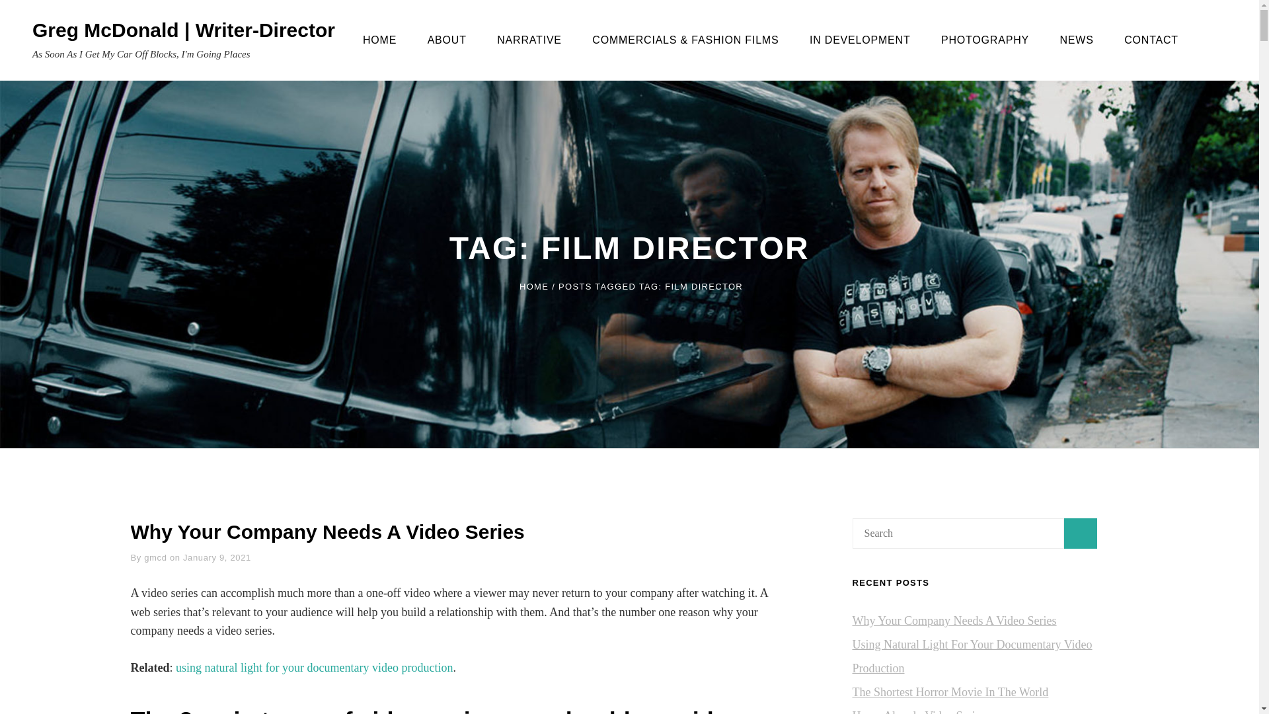 The height and width of the screenshot is (714, 1269). I want to click on January 9, 2021, so click(217, 557).